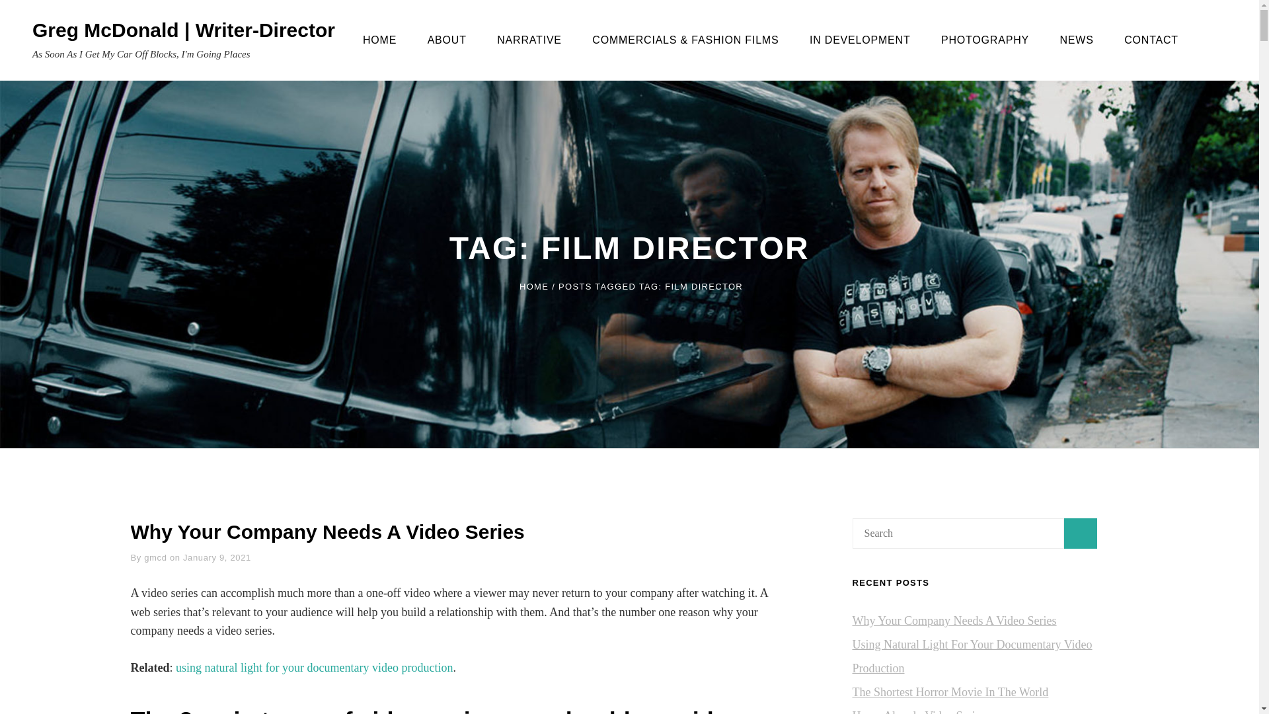 The height and width of the screenshot is (714, 1269). I want to click on January 9, 2021, so click(217, 557).